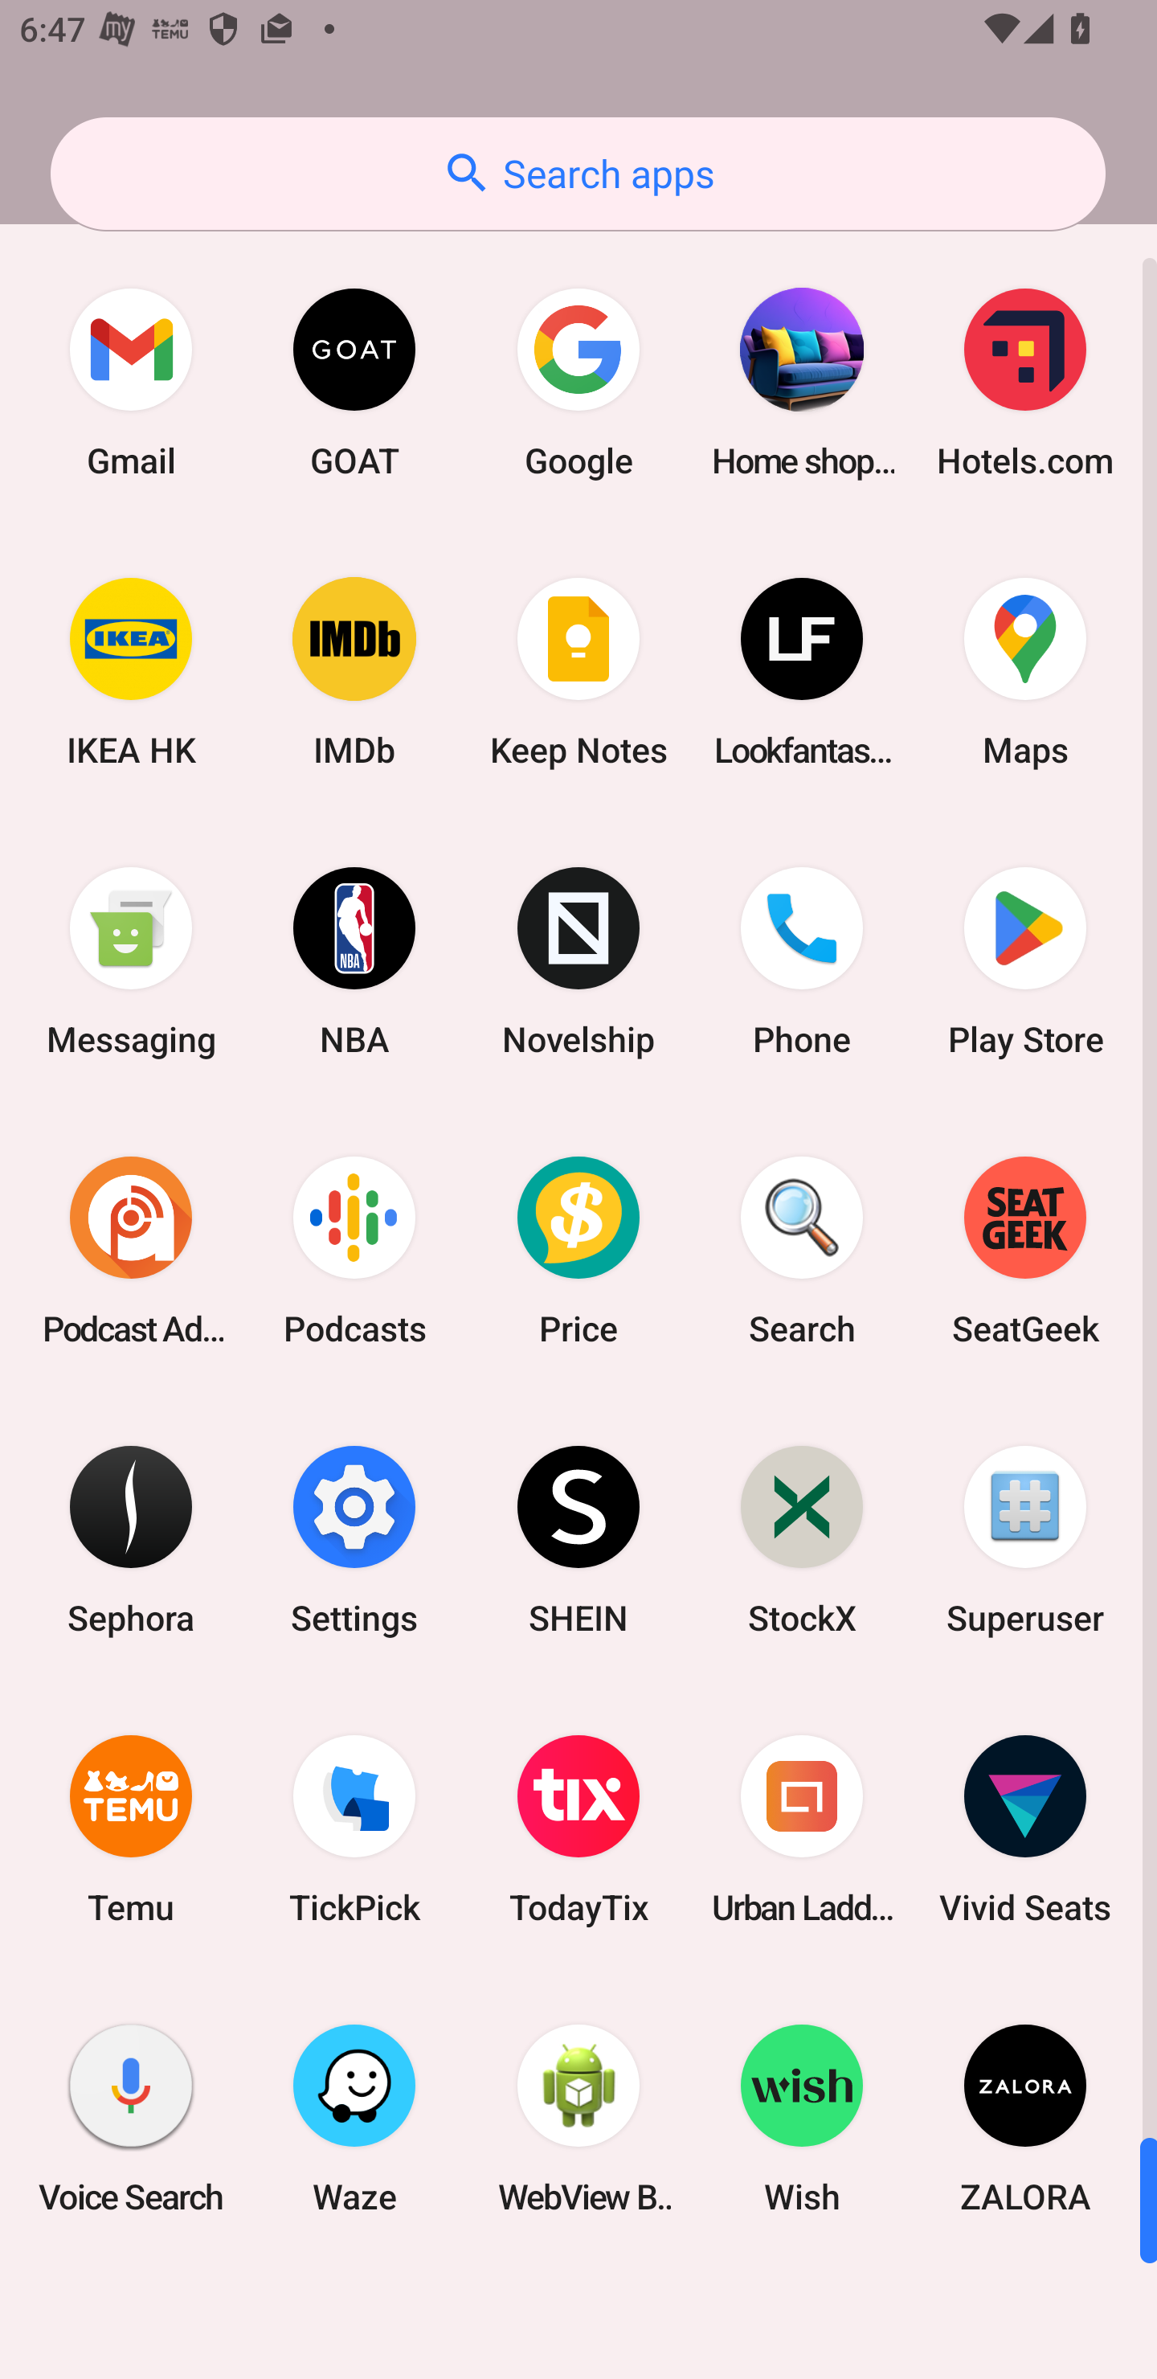  Describe the element at coordinates (131, 1538) in the screenshot. I see `Sephora` at that location.